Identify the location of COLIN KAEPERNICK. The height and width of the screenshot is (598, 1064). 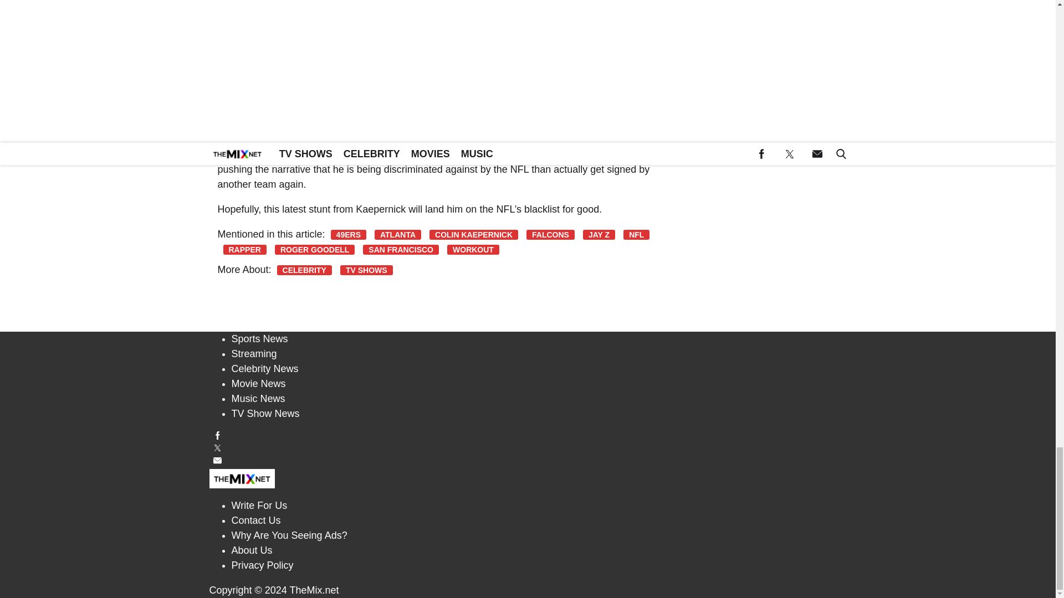
(474, 235).